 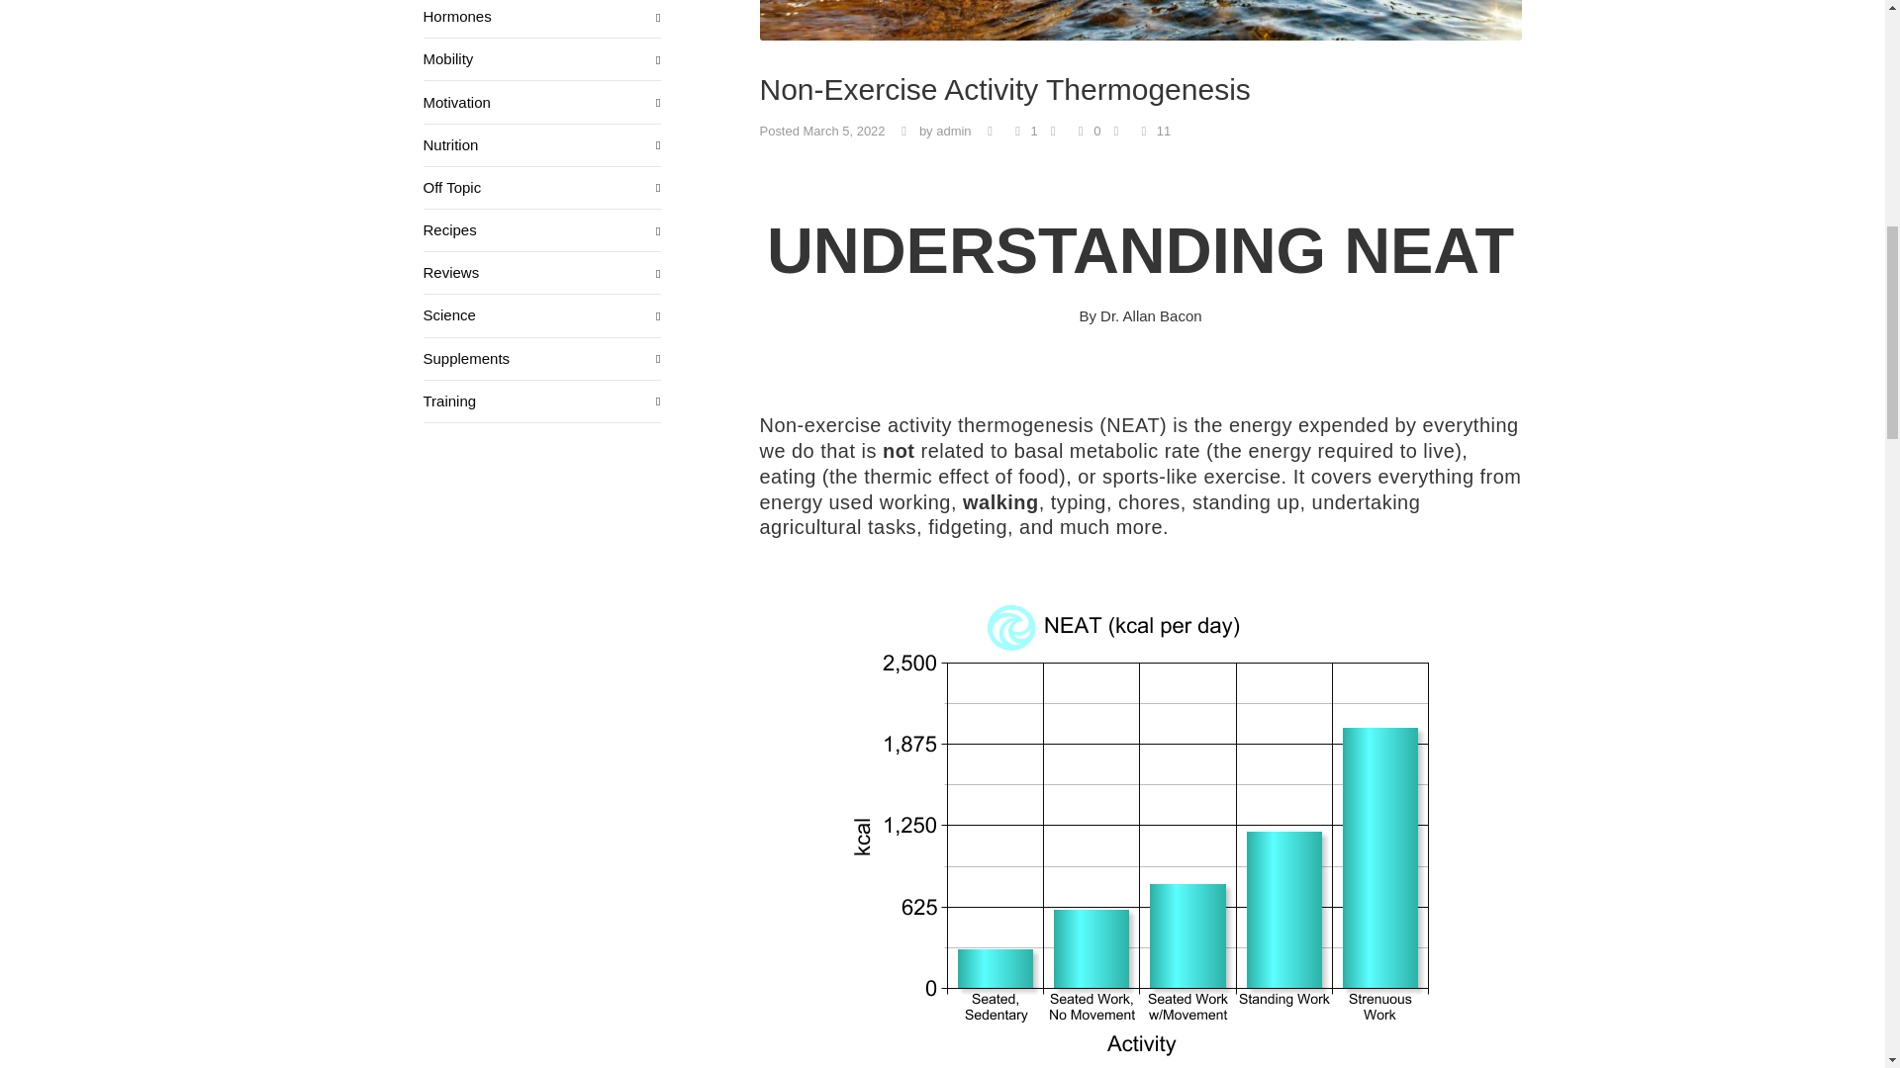 What do you see at coordinates (1100, 132) in the screenshot?
I see `Comments - 0` at bounding box center [1100, 132].